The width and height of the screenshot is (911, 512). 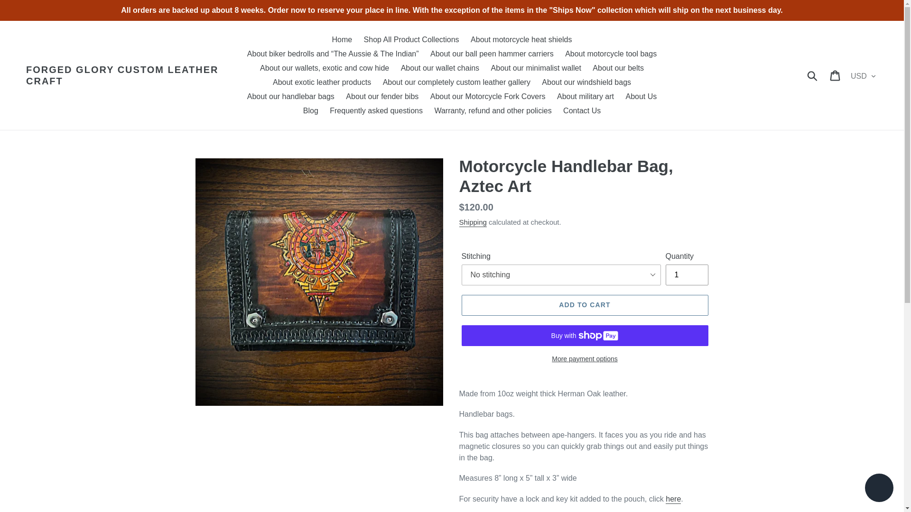 I want to click on About exotic leather products, so click(x=322, y=82).